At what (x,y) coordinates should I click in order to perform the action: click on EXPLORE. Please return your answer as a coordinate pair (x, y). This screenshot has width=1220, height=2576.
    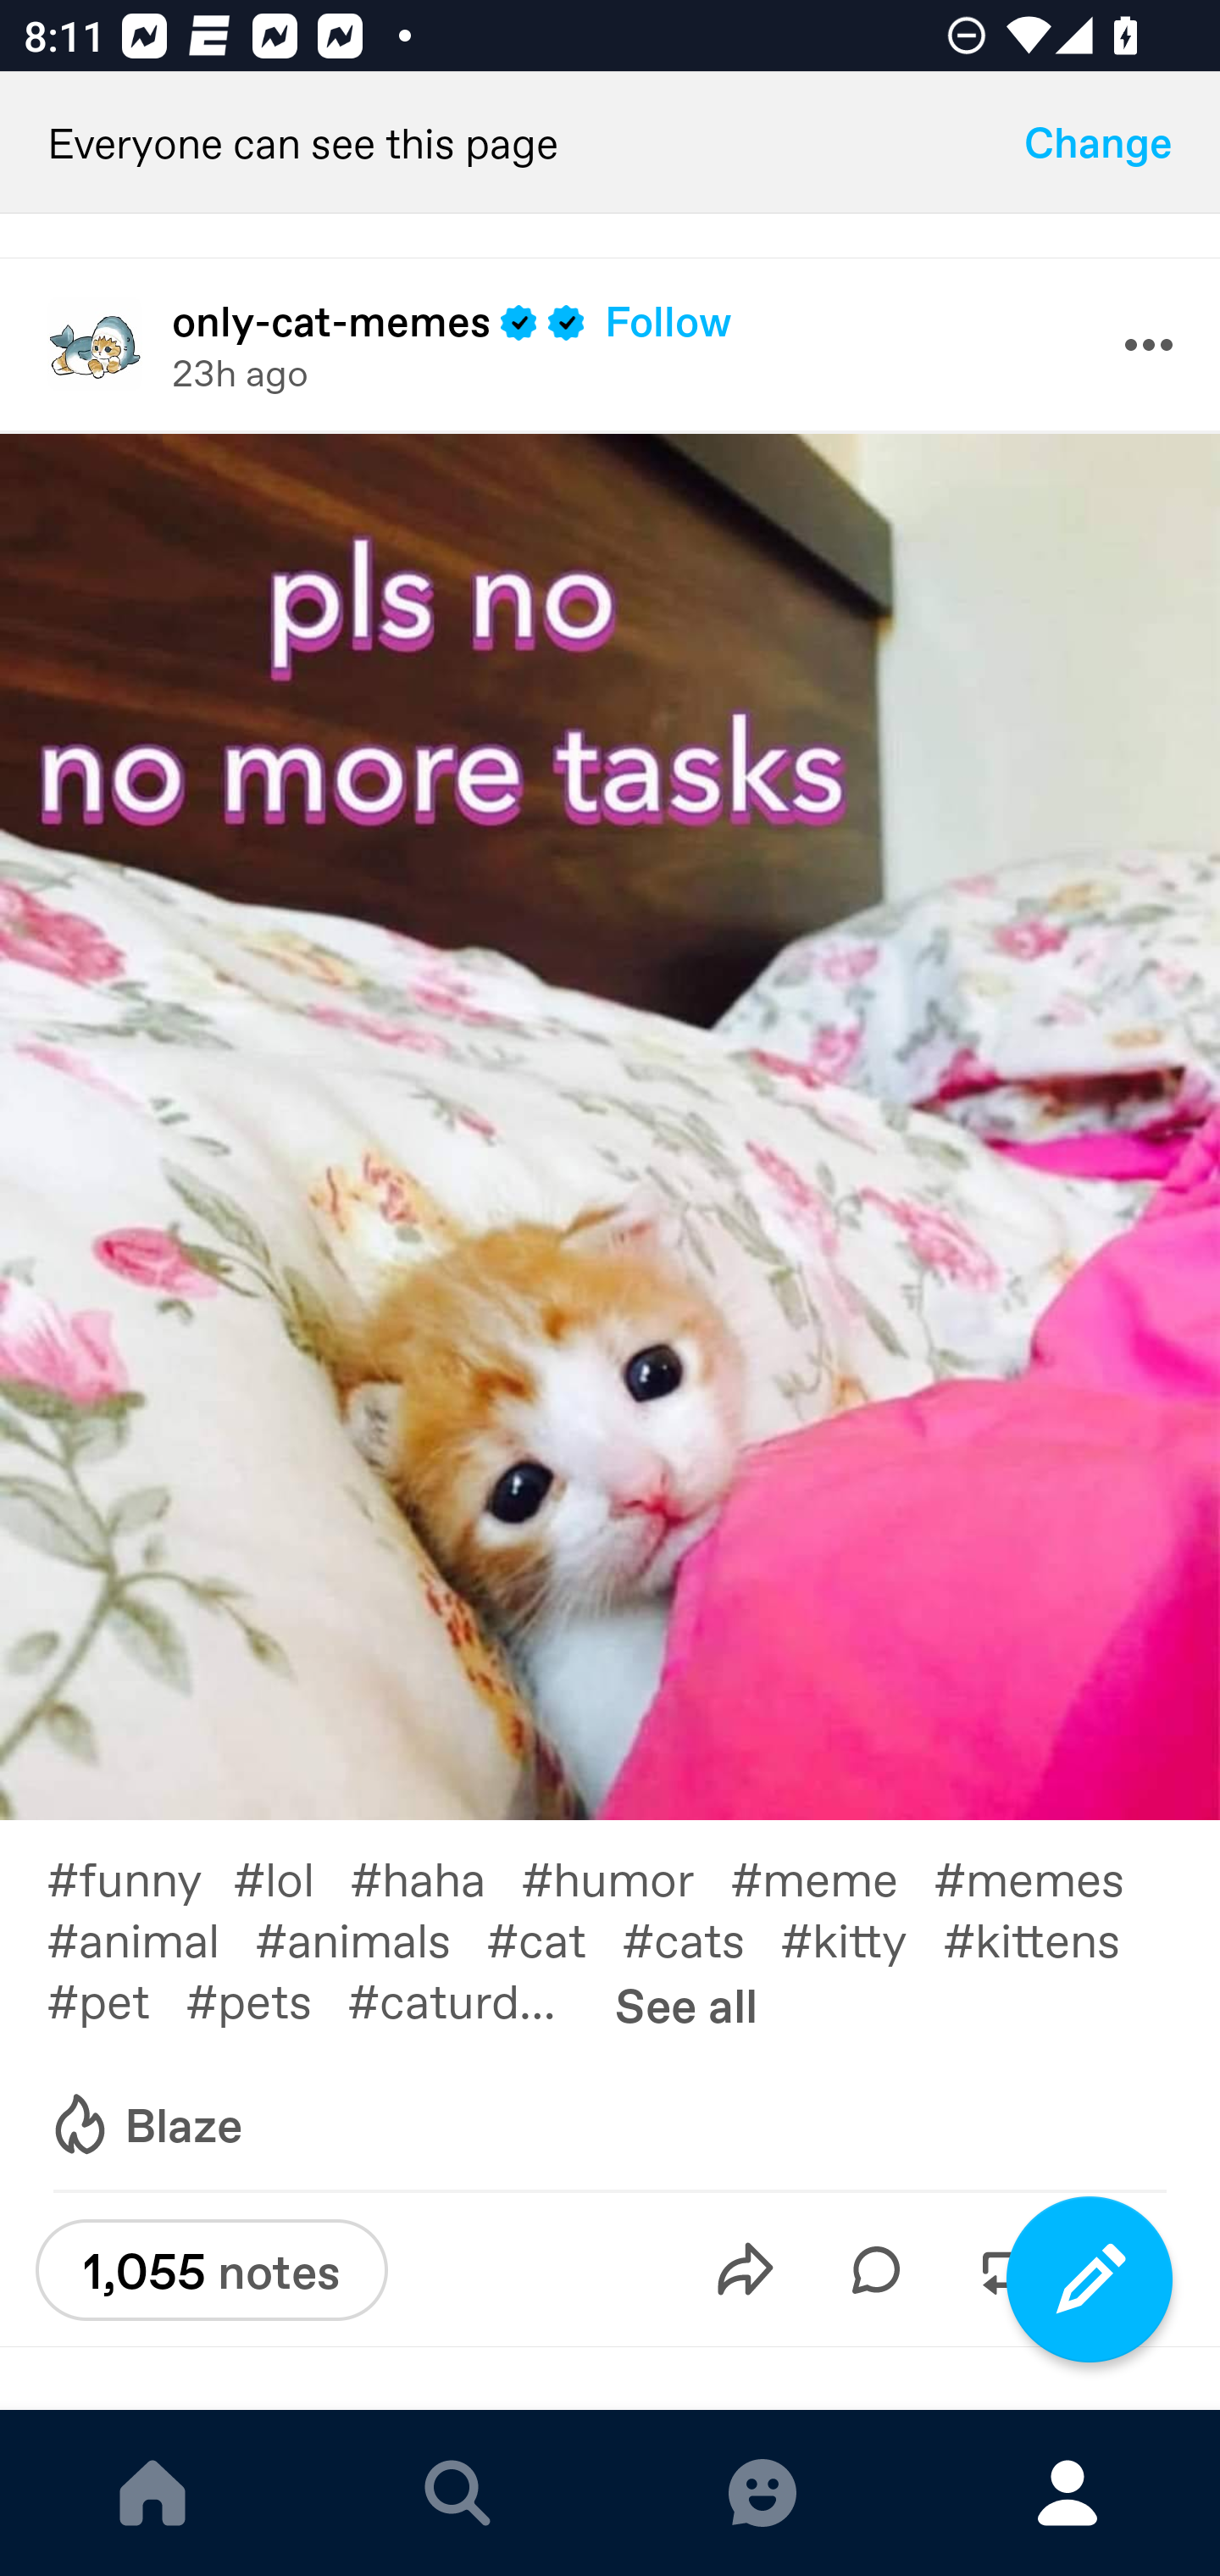
    Looking at the image, I should click on (457, 2493).